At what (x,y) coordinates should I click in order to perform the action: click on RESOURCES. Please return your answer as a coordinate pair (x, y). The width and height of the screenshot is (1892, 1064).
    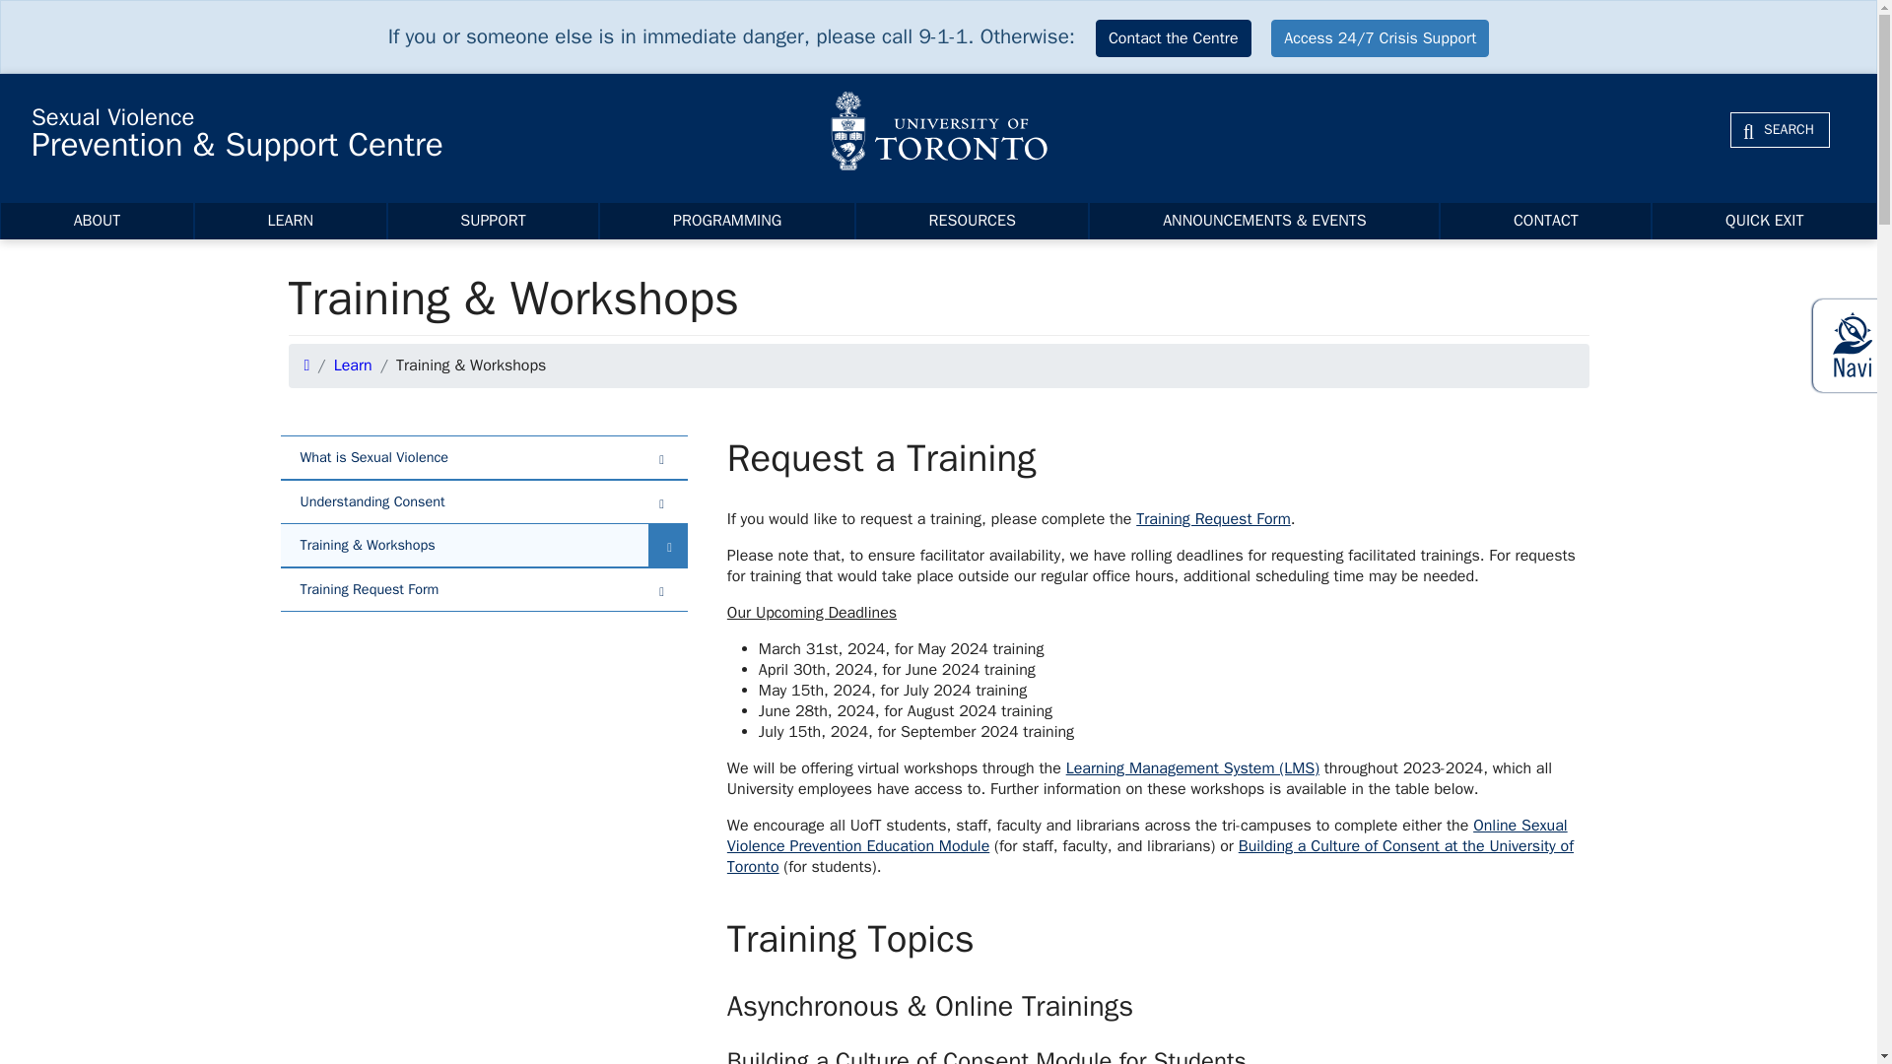
    Looking at the image, I should click on (973, 221).